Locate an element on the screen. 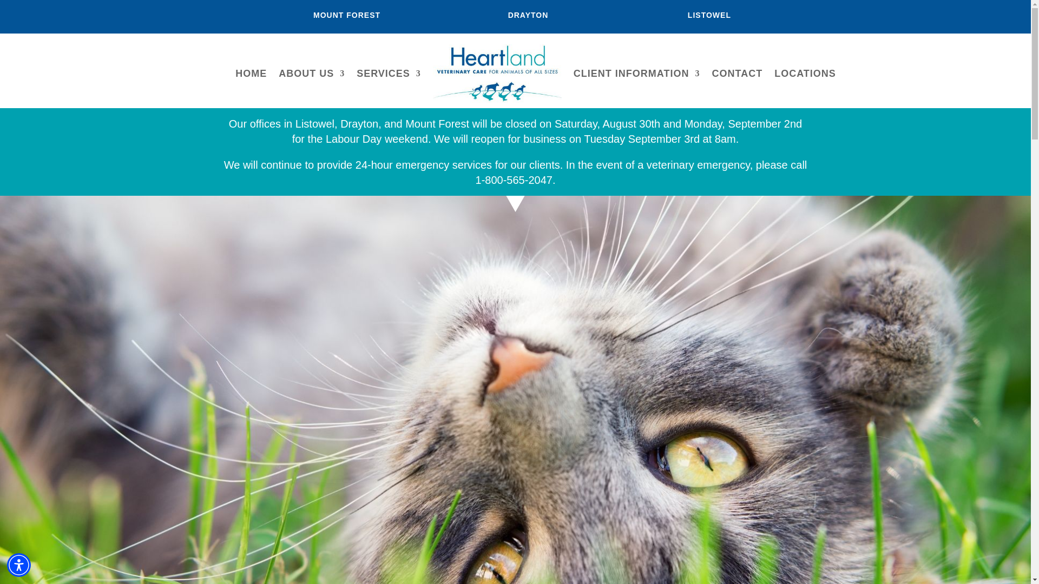 The height and width of the screenshot is (584, 1039). LOCATIONS is located at coordinates (805, 74).